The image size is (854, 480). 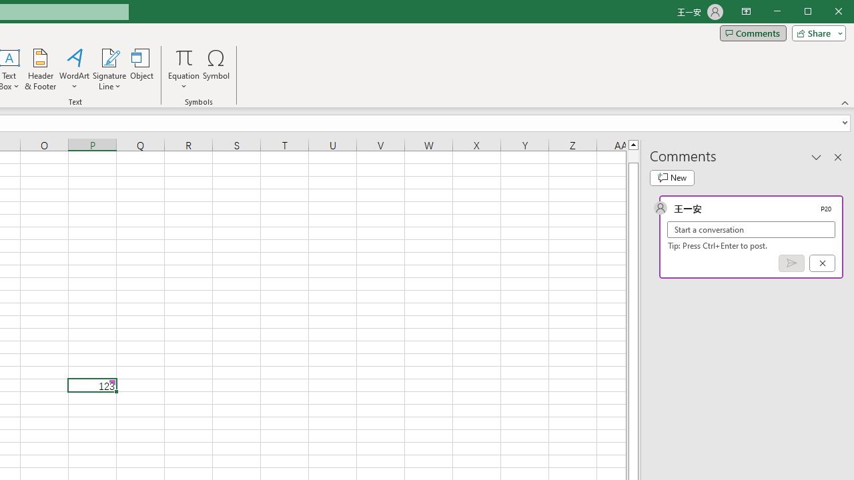 I want to click on Signature Line, so click(x=109, y=69).